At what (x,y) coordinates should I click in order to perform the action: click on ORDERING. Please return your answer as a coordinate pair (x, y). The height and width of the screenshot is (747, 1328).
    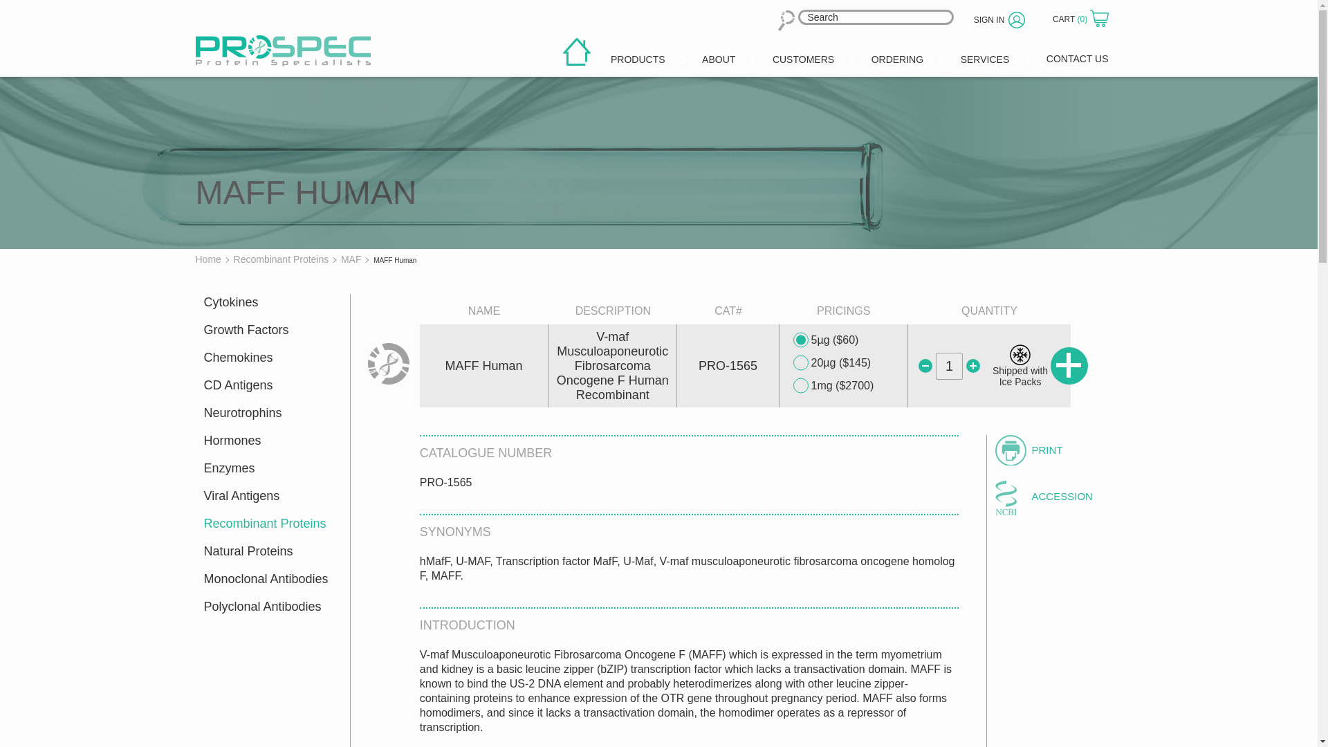
    Looking at the image, I should click on (898, 57).